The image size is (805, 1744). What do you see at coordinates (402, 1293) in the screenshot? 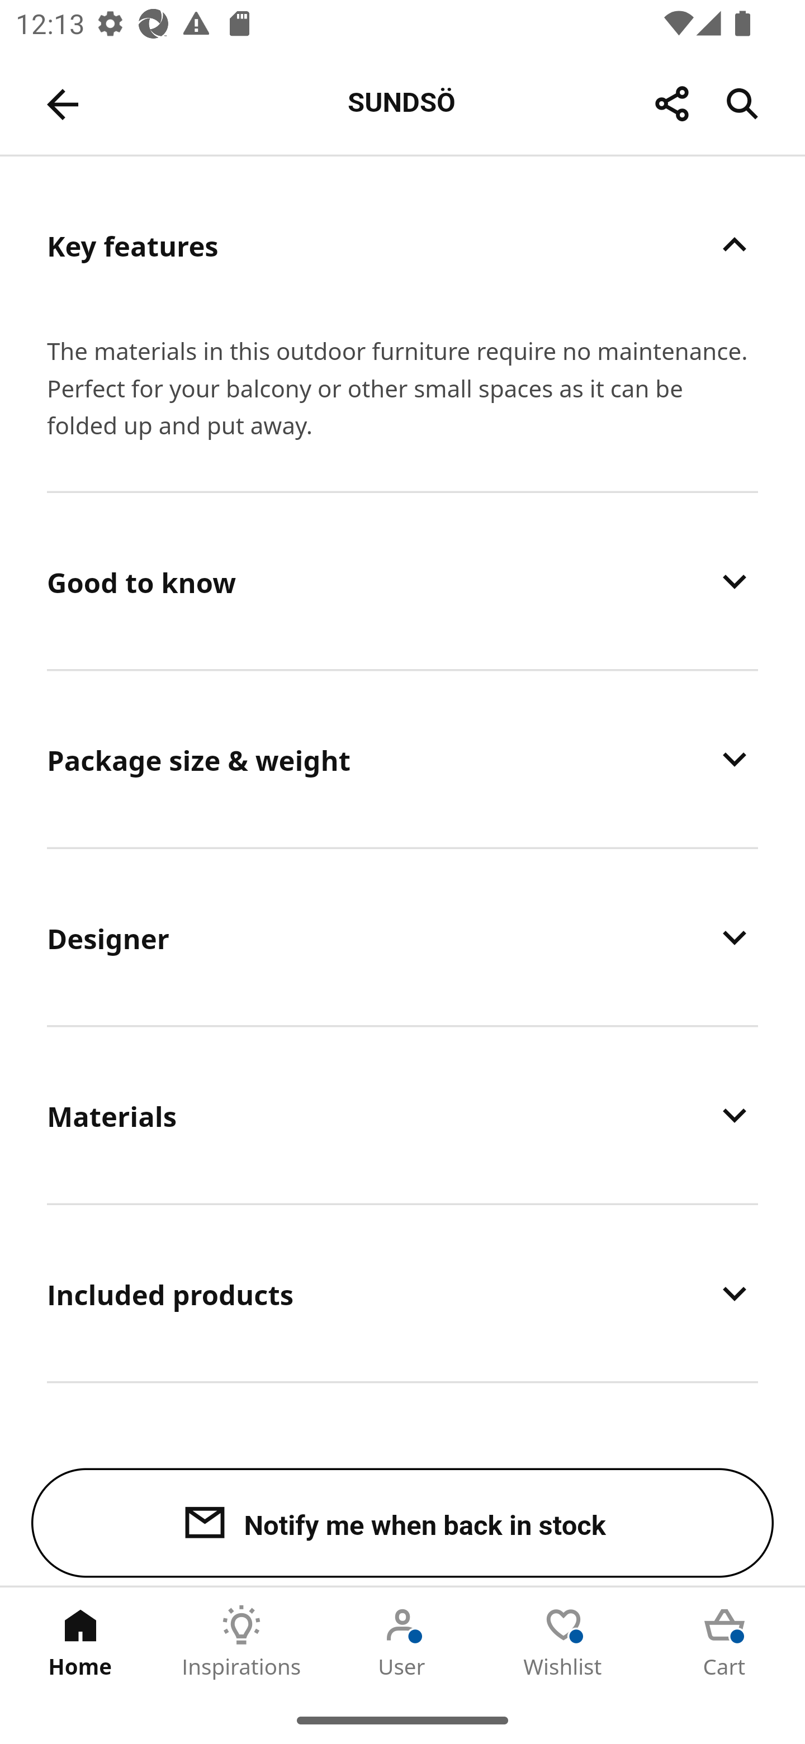
I see `Included products` at bounding box center [402, 1293].